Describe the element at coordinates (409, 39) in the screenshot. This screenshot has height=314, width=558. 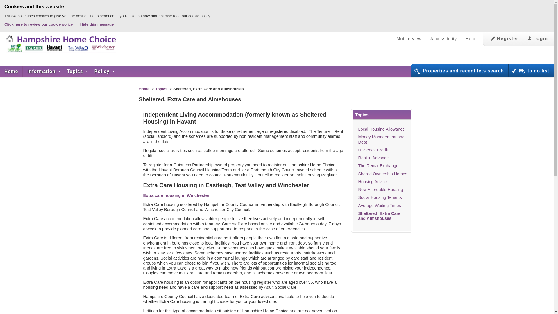
I see `Mobile view` at that location.